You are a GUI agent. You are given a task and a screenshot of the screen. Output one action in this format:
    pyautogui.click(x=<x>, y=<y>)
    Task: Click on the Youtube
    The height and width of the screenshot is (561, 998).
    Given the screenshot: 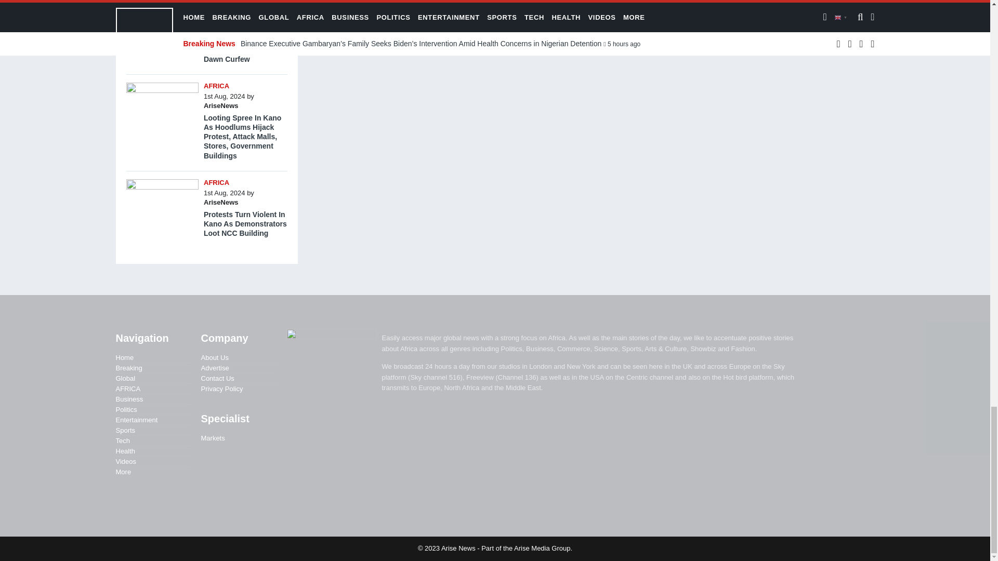 What is the action you would take?
    pyautogui.click(x=466, y=6)
    